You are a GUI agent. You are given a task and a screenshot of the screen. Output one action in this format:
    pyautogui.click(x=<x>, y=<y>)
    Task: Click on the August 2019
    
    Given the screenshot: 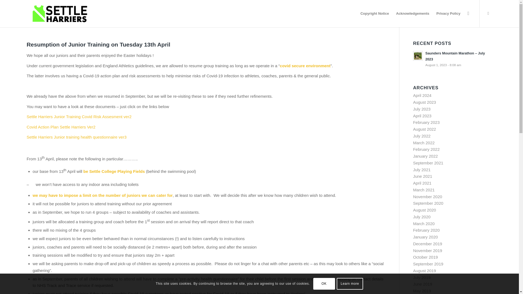 What is the action you would take?
    pyautogui.click(x=424, y=271)
    